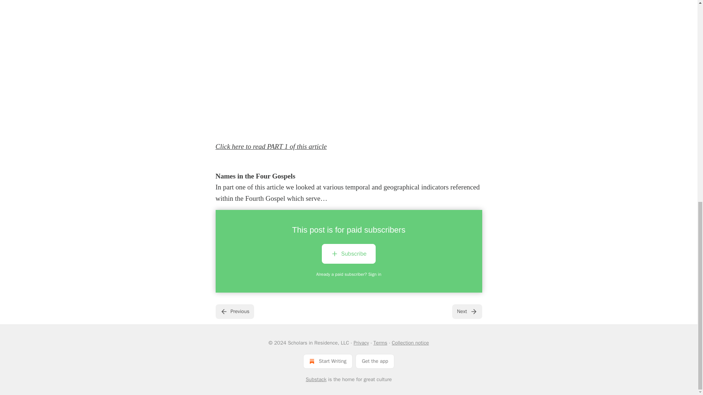 The width and height of the screenshot is (703, 395). Describe the element at coordinates (234, 311) in the screenshot. I see `Previous` at that location.